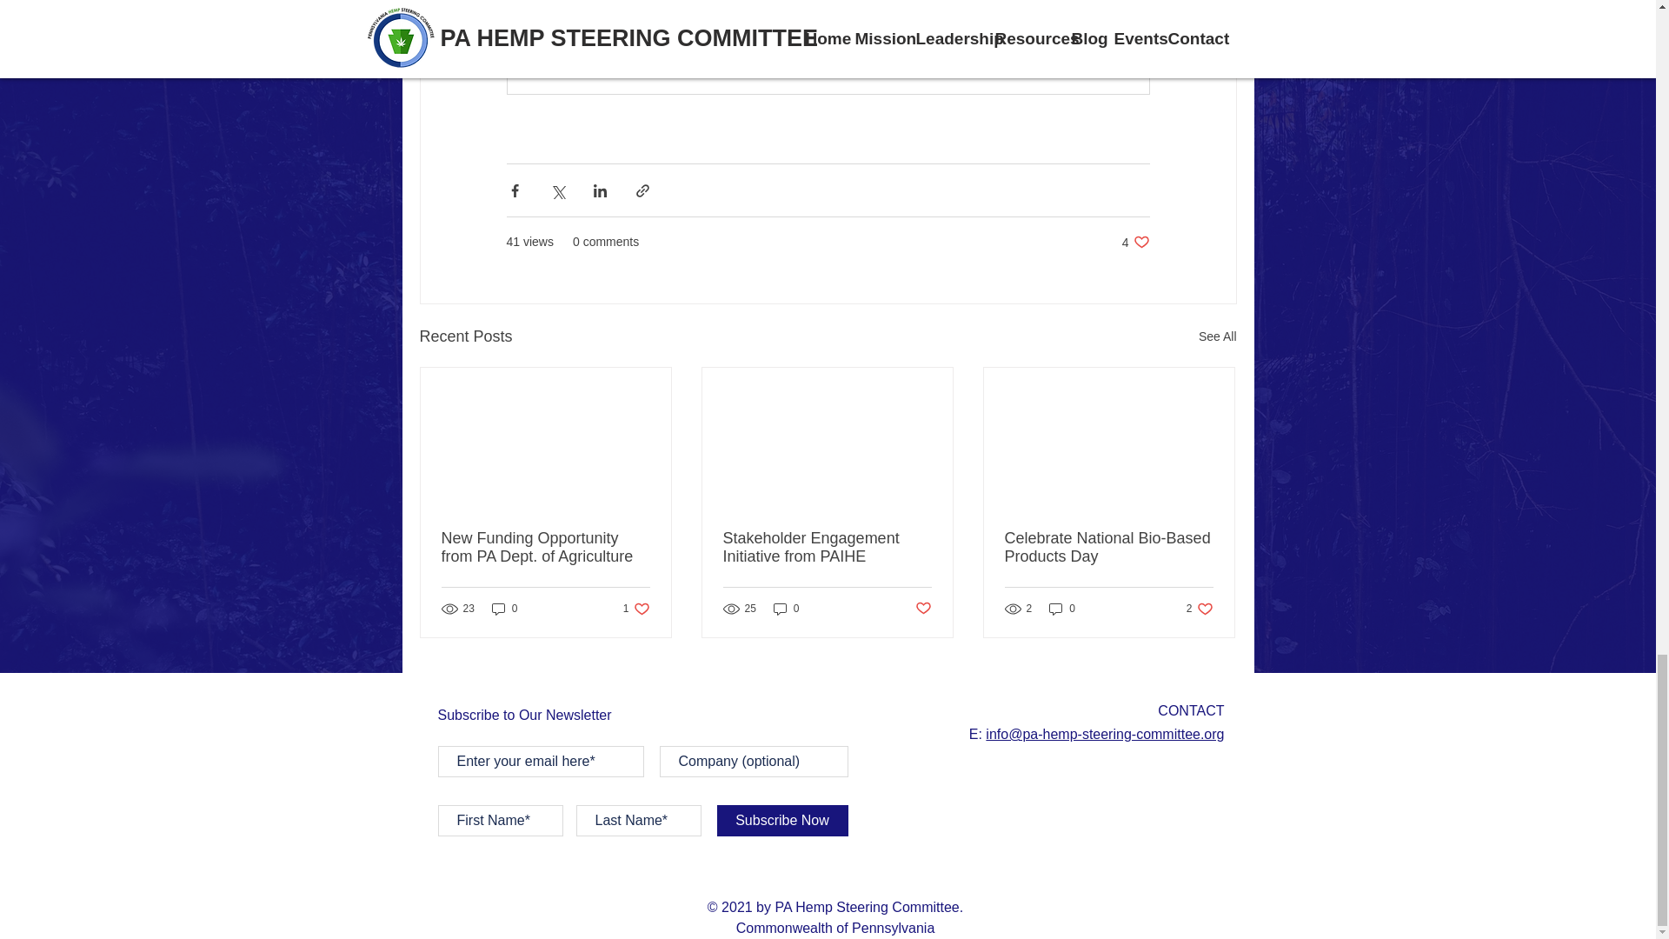 Image resolution: width=1669 pixels, height=939 pixels. What do you see at coordinates (923, 608) in the screenshot?
I see `See All` at bounding box center [923, 608].